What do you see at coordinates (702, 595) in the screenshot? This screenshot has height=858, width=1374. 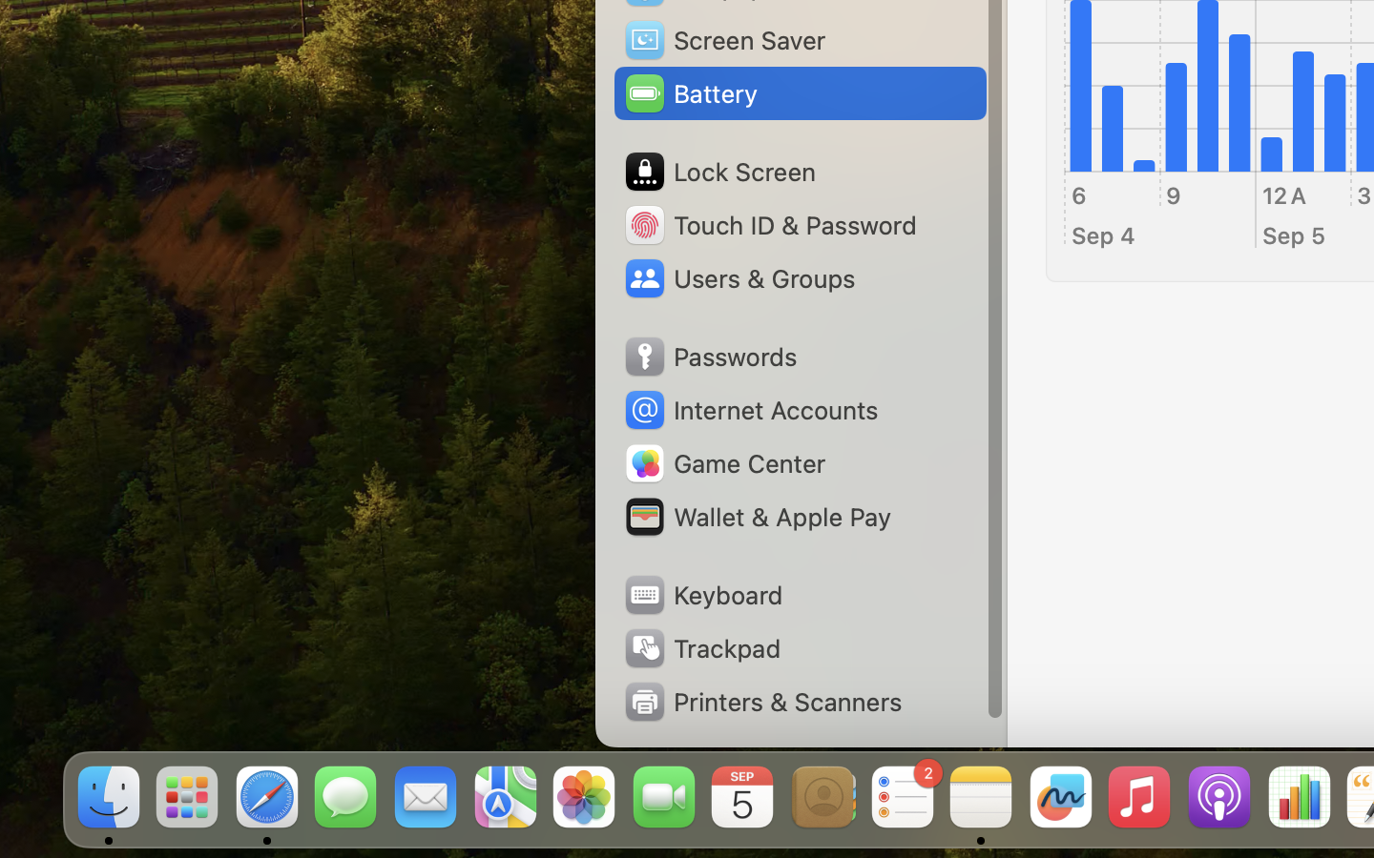 I see `Keyboard` at bounding box center [702, 595].